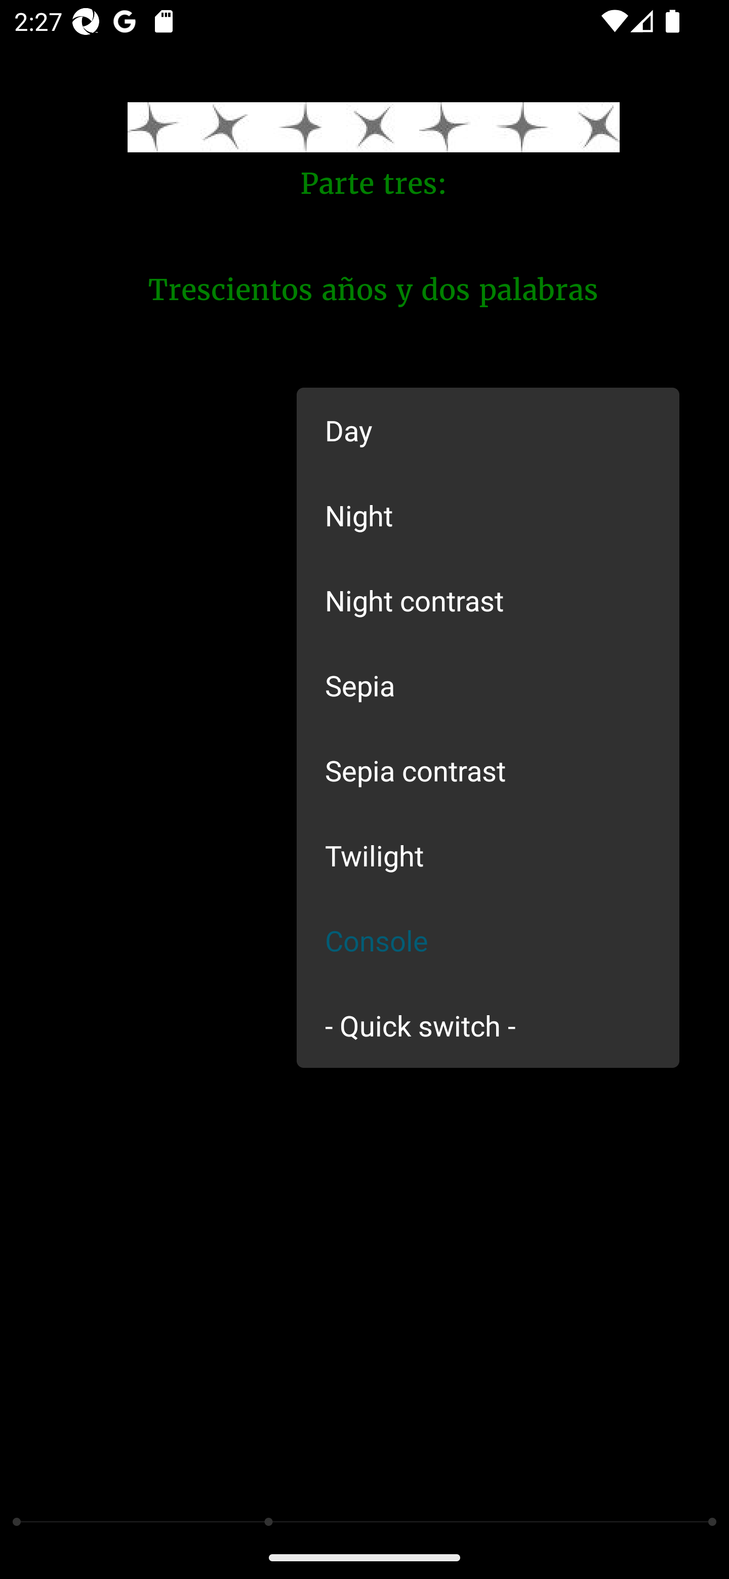 This screenshot has width=729, height=1579. Describe the element at coordinates (488, 1024) in the screenshot. I see `- Quick switch -` at that location.